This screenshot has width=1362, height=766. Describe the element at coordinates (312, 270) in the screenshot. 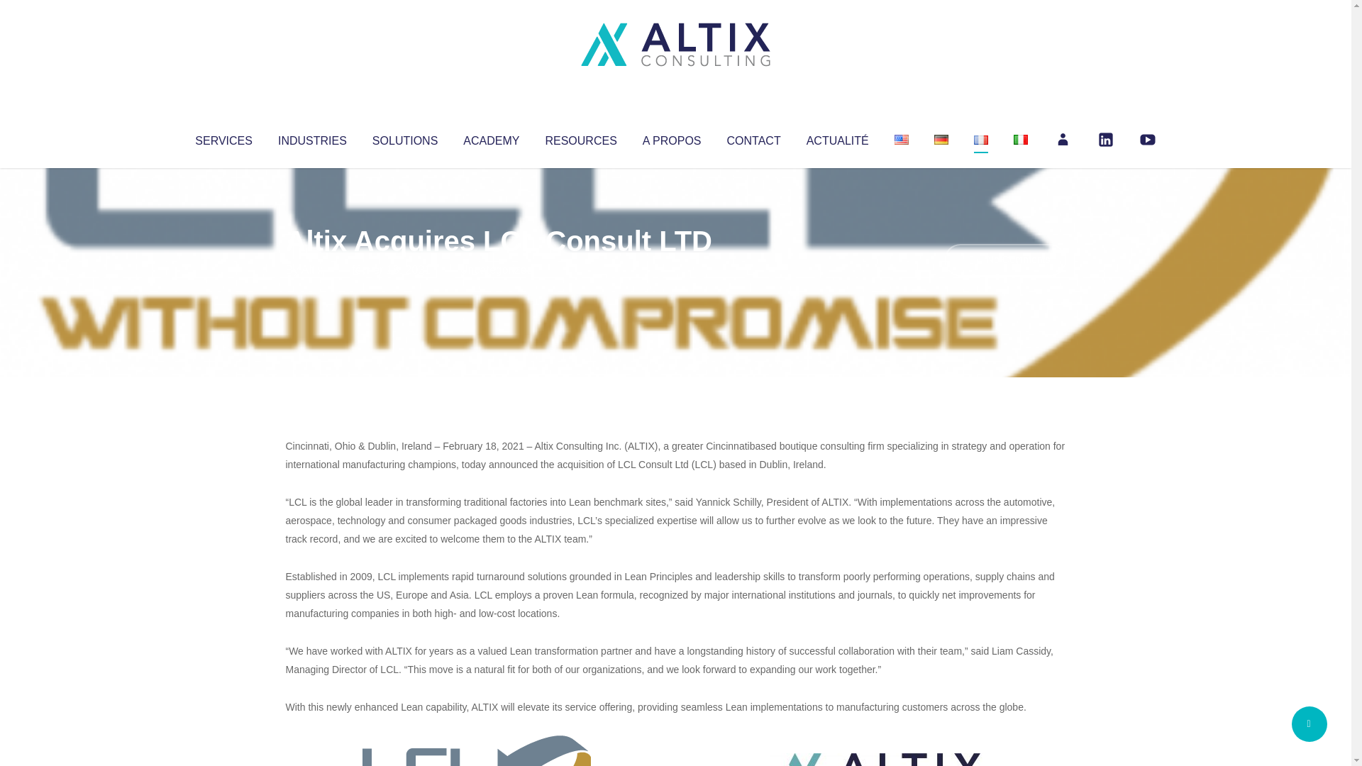

I see `Articles par Altix` at that location.